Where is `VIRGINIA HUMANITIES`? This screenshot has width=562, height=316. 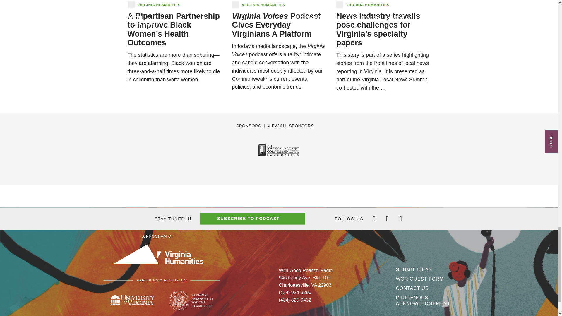
VIRGINIA HUMANITIES is located at coordinates (159, 5).